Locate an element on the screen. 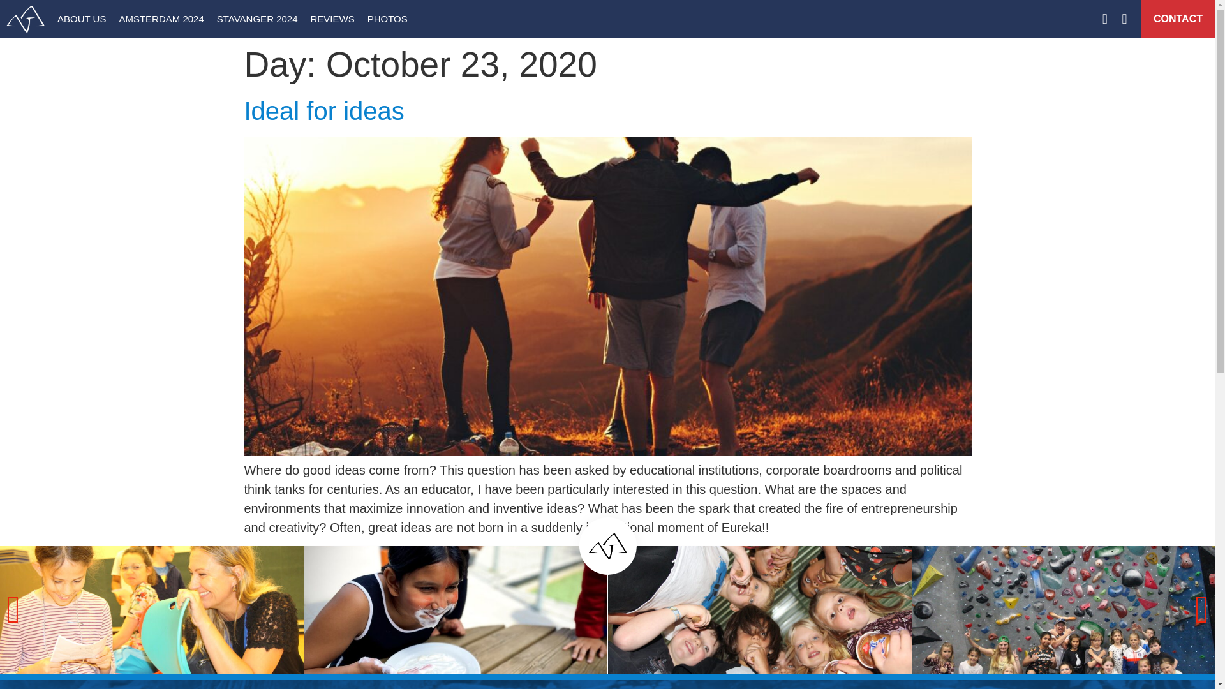 The height and width of the screenshot is (689, 1225). PHOTOS is located at coordinates (387, 19).